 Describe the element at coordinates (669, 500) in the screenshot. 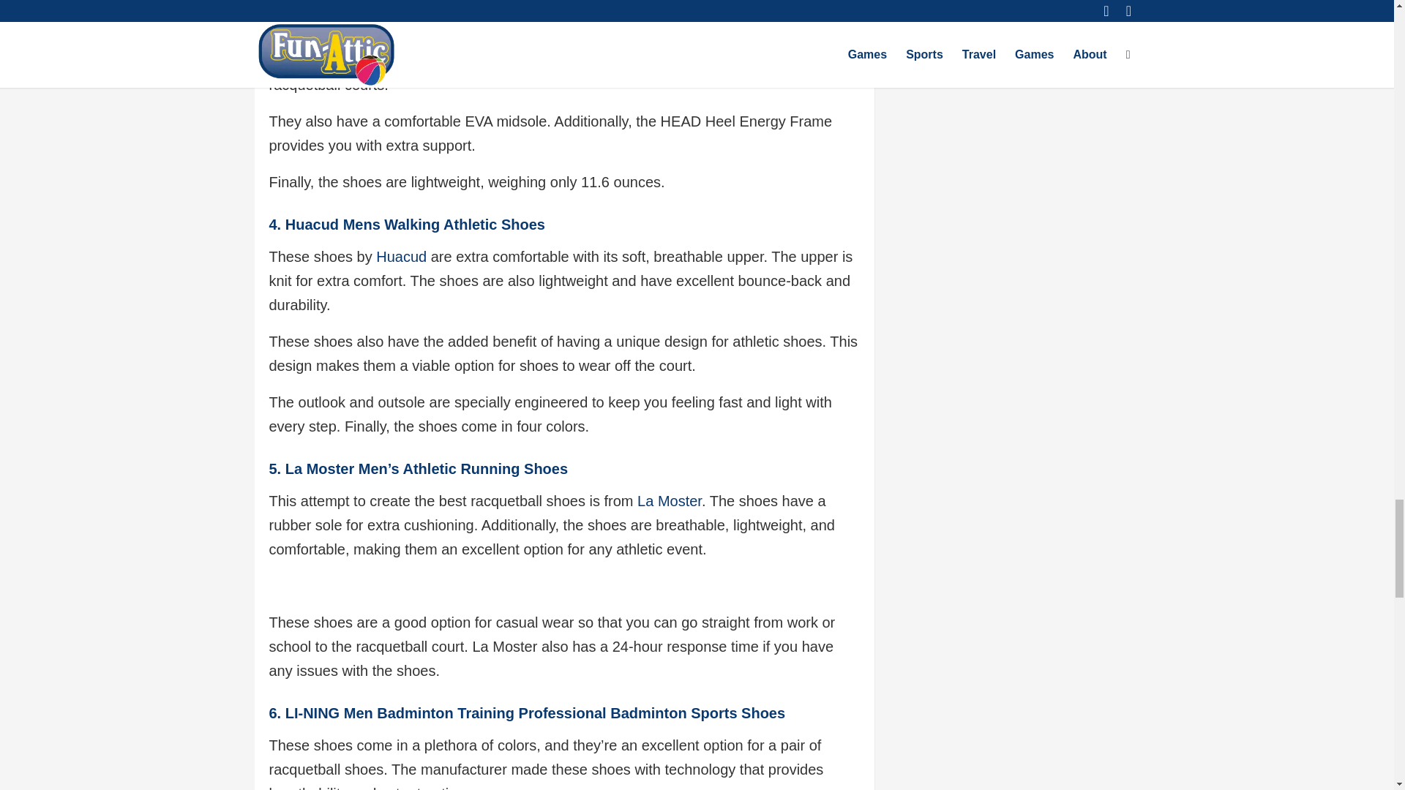

I see `La Moster` at that location.